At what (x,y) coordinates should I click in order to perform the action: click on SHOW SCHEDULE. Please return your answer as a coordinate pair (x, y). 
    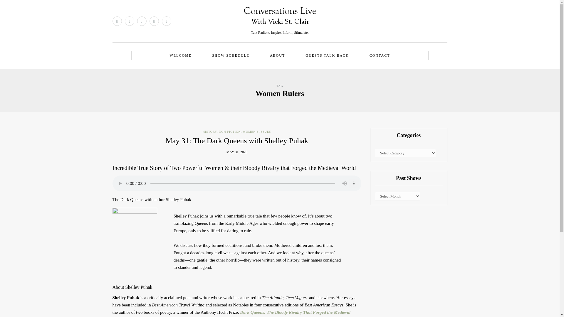
    Looking at the image, I should click on (231, 55).